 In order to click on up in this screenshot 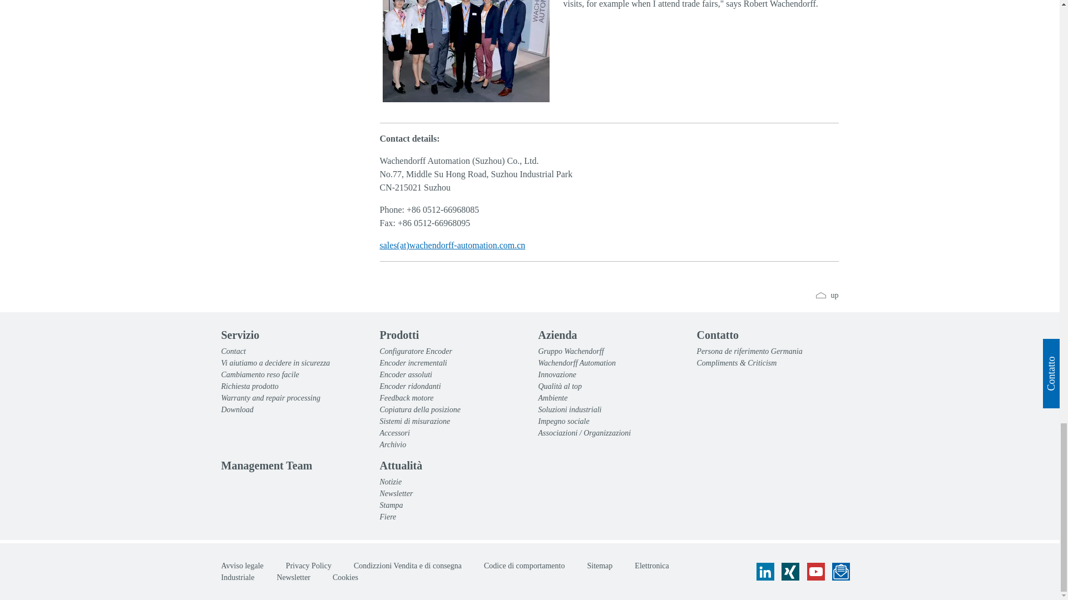, I will do `click(827, 294)`.